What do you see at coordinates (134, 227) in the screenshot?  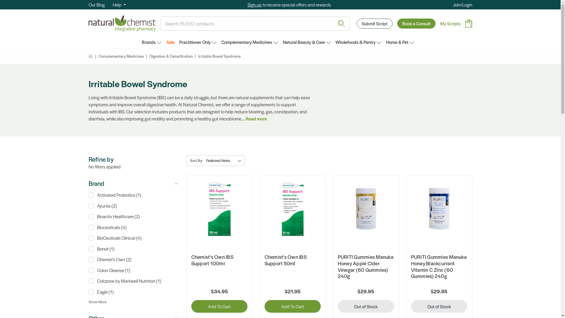 I see `Bioceuticals (4)` at bounding box center [134, 227].